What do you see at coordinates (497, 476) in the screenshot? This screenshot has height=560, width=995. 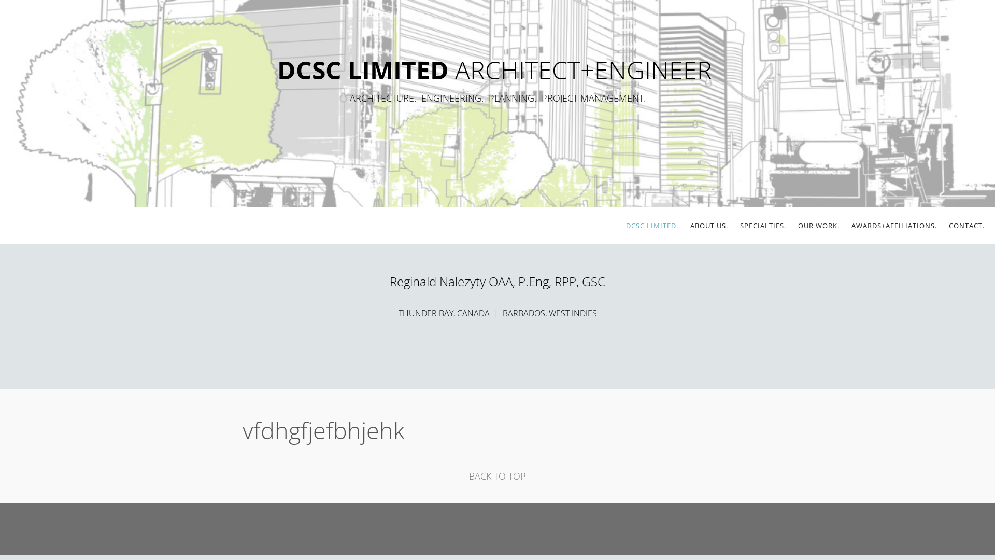 I see `BACK TO TOP` at bounding box center [497, 476].